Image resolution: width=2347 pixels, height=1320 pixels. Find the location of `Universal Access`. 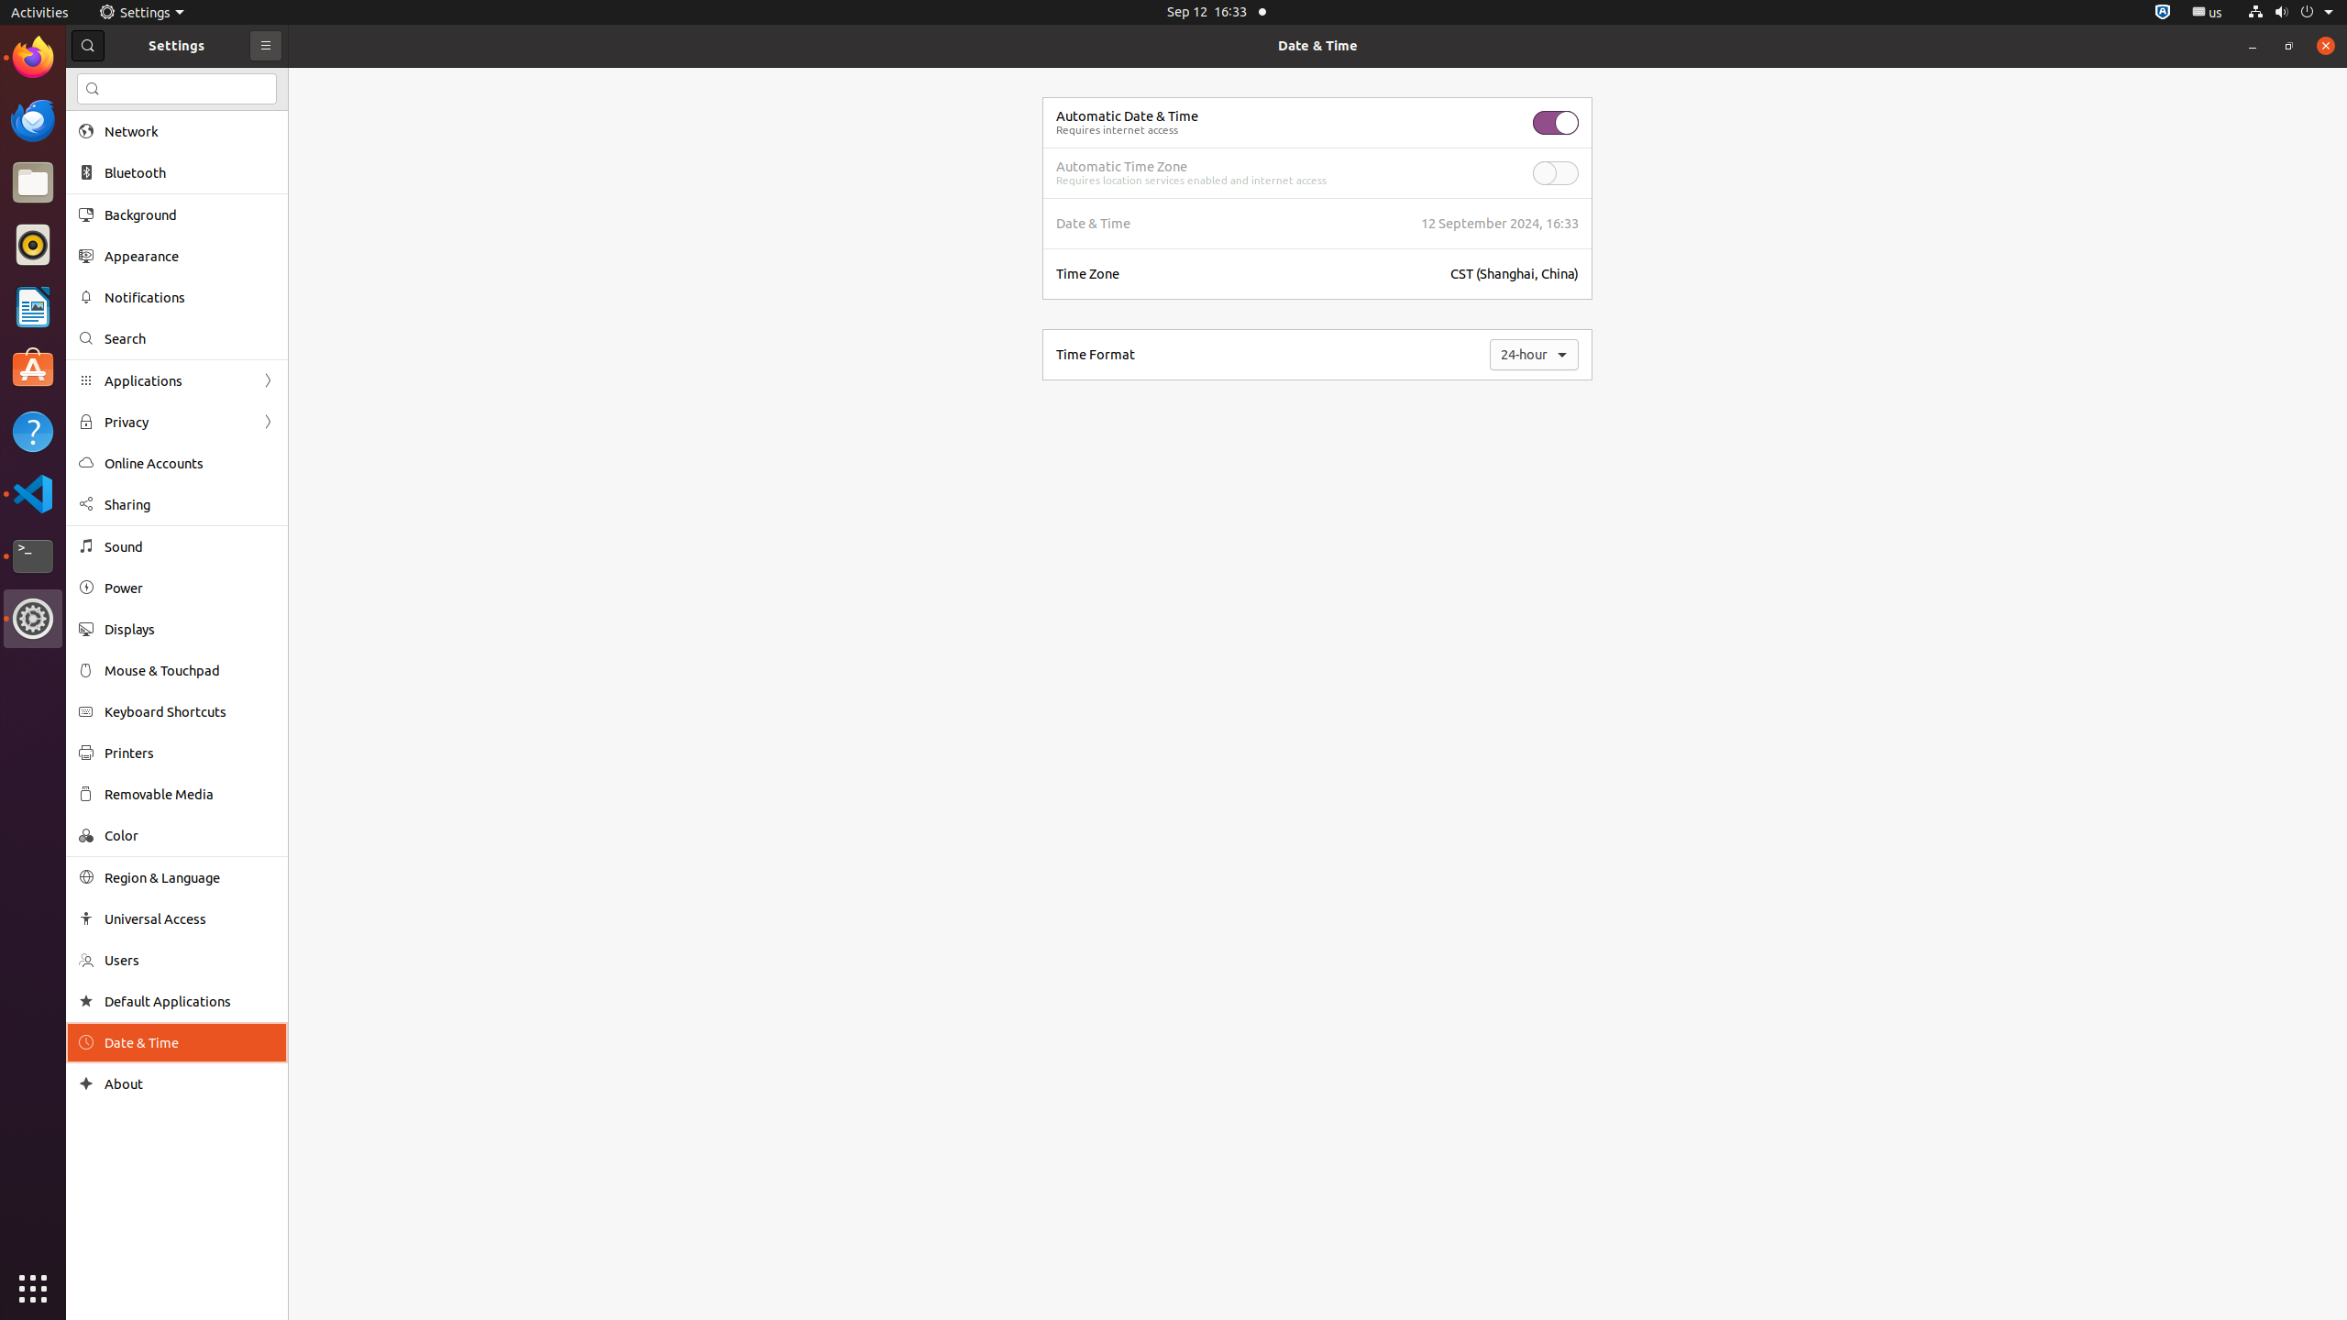

Universal Access is located at coordinates (190, 918).